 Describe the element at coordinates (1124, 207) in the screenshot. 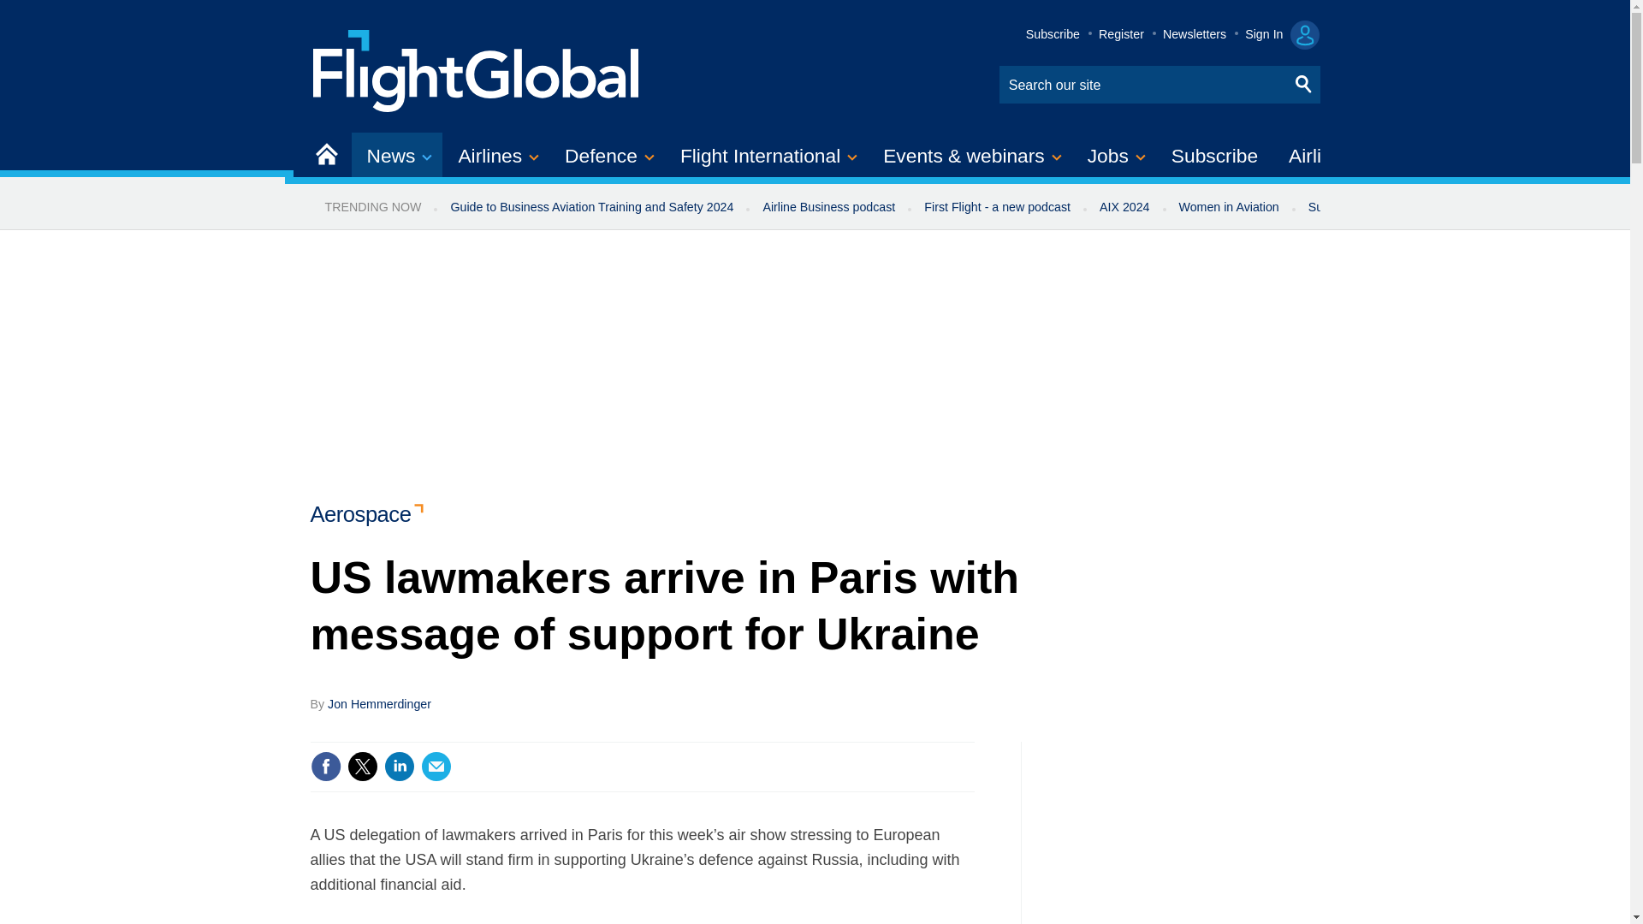

I see `AIX 2024` at that location.